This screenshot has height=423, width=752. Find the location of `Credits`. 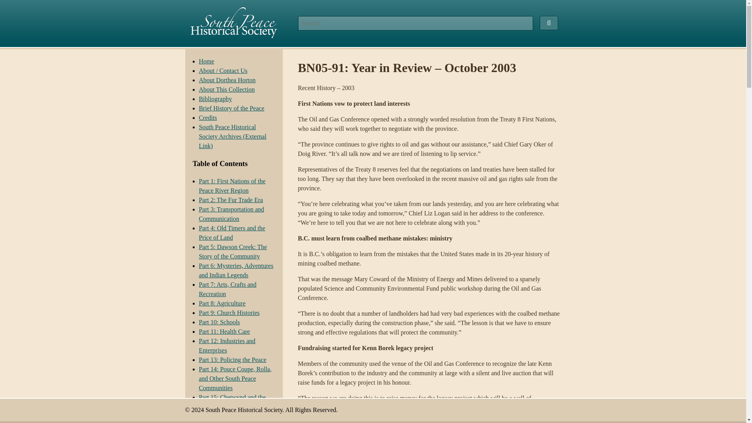

Credits is located at coordinates (208, 117).